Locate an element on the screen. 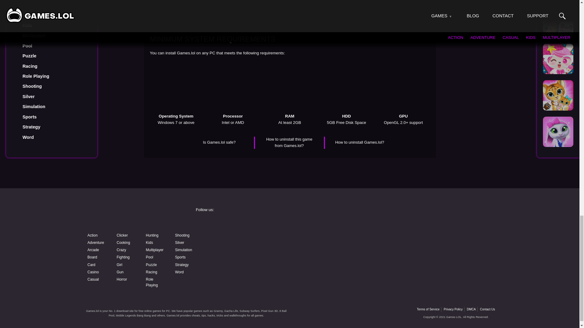  Instagram is located at coordinates (336, 224).